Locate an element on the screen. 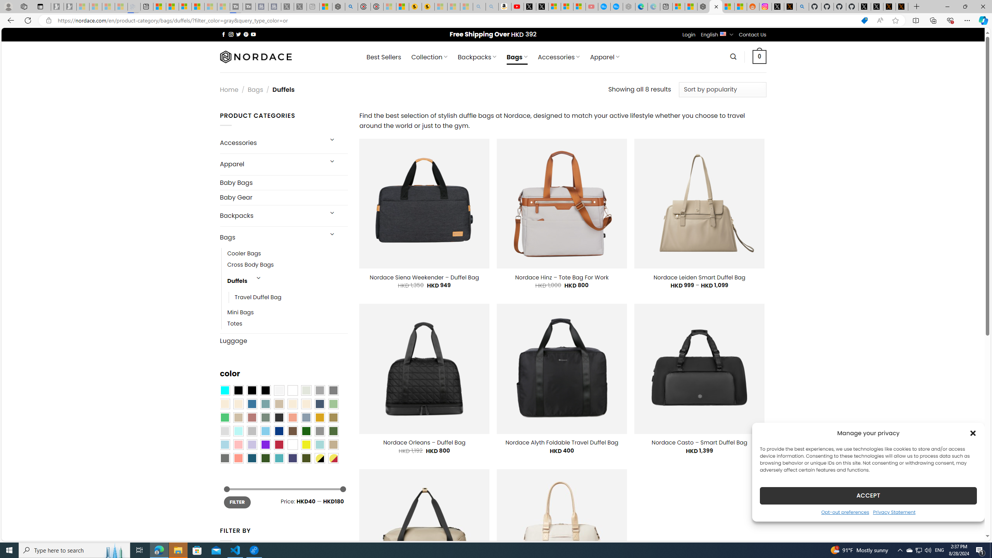 This screenshot has width=992, height=558. Shanghai, China Weather trends | Microsoft Weather is located at coordinates (740, 7).